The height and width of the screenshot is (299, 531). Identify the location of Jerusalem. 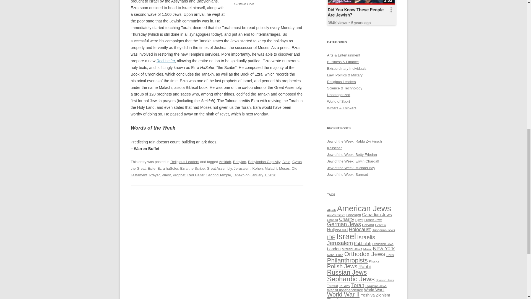
(242, 168).